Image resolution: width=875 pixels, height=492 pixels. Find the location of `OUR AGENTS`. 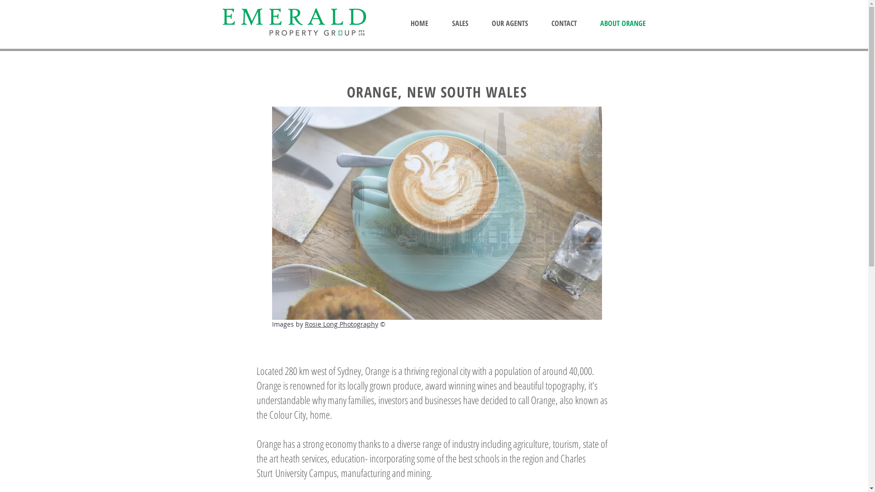

OUR AGENTS is located at coordinates (510, 23).